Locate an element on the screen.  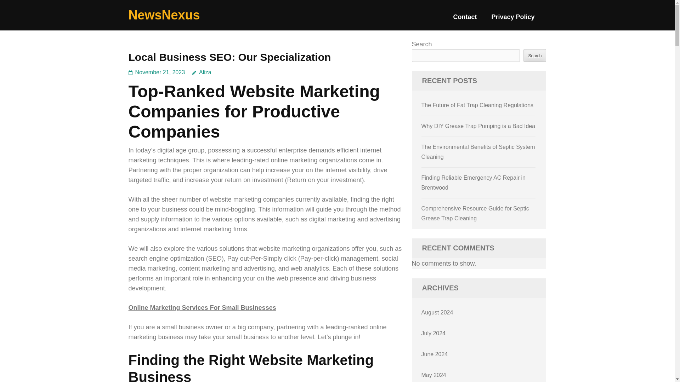
Online Marketing Services For Small Businesses is located at coordinates (202, 308).